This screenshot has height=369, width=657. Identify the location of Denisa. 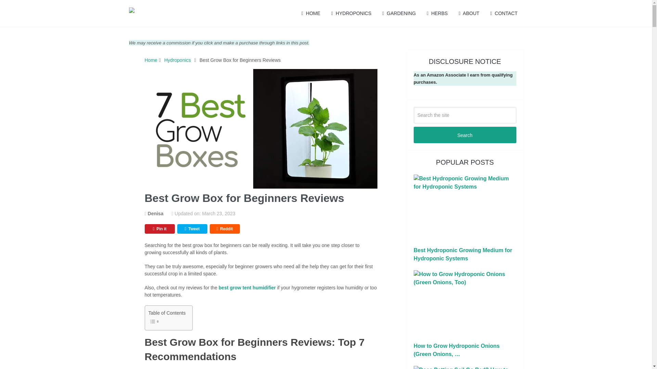
(156, 213).